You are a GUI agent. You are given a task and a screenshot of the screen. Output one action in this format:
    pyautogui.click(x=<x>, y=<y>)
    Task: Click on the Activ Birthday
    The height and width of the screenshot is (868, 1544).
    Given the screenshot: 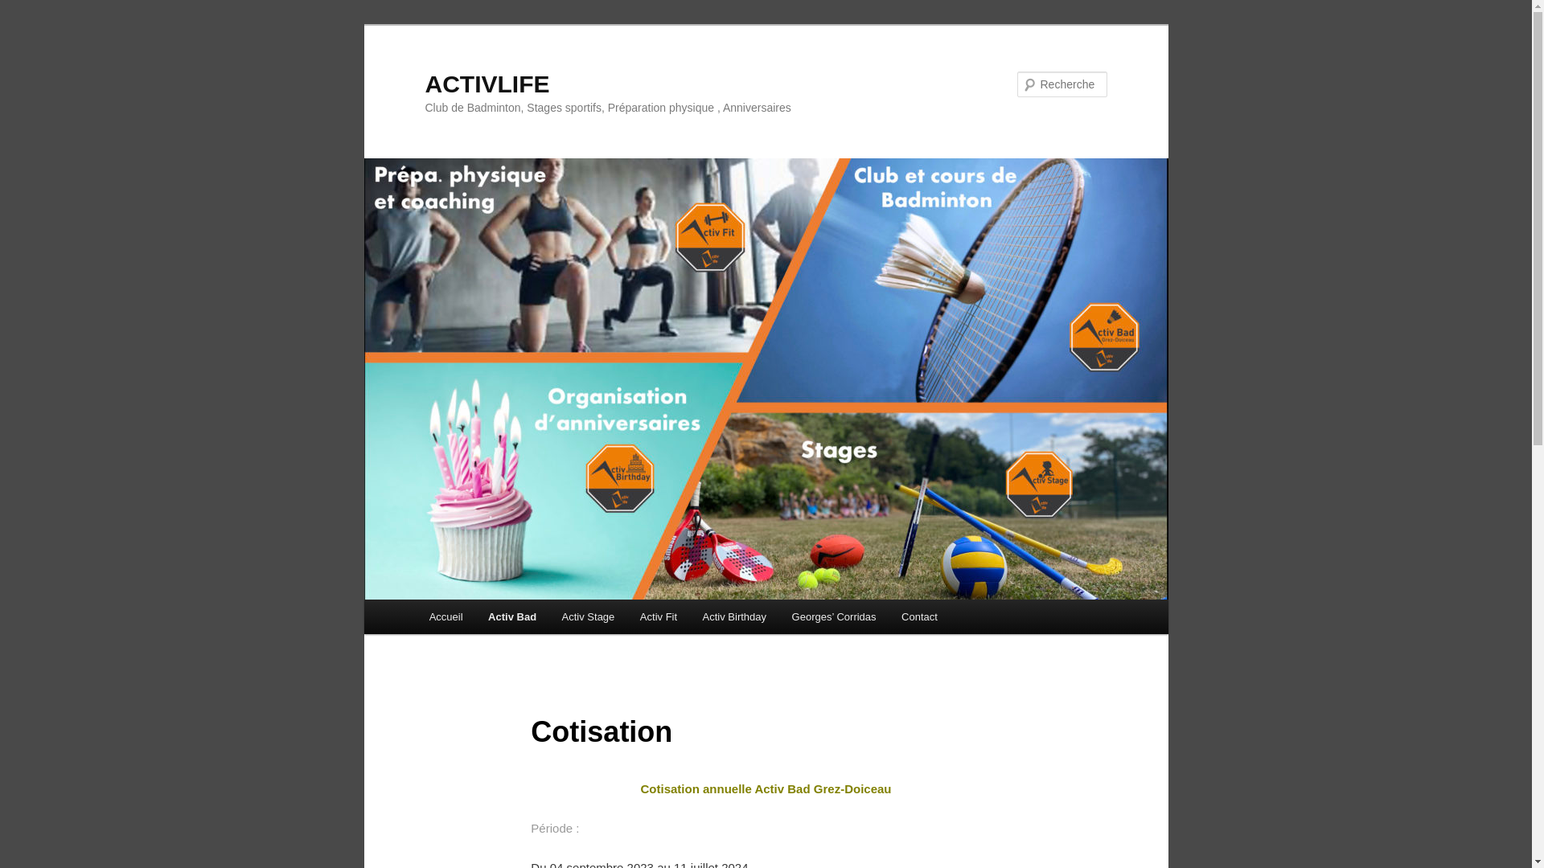 What is the action you would take?
    pyautogui.click(x=734, y=617)
    